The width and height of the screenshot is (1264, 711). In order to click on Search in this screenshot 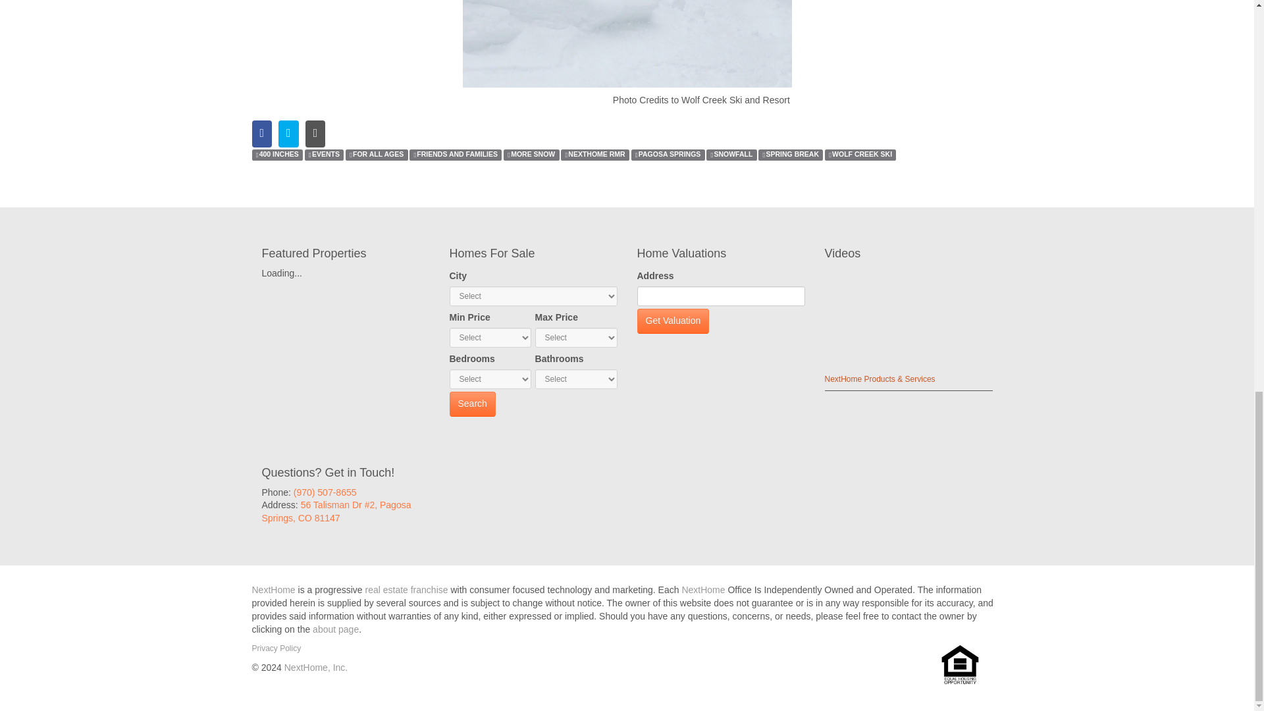, I will do `click(471, 404)`.